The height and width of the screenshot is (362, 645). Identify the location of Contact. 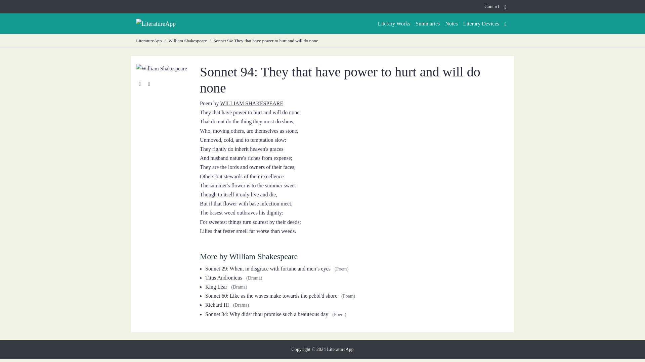
(492, 7).